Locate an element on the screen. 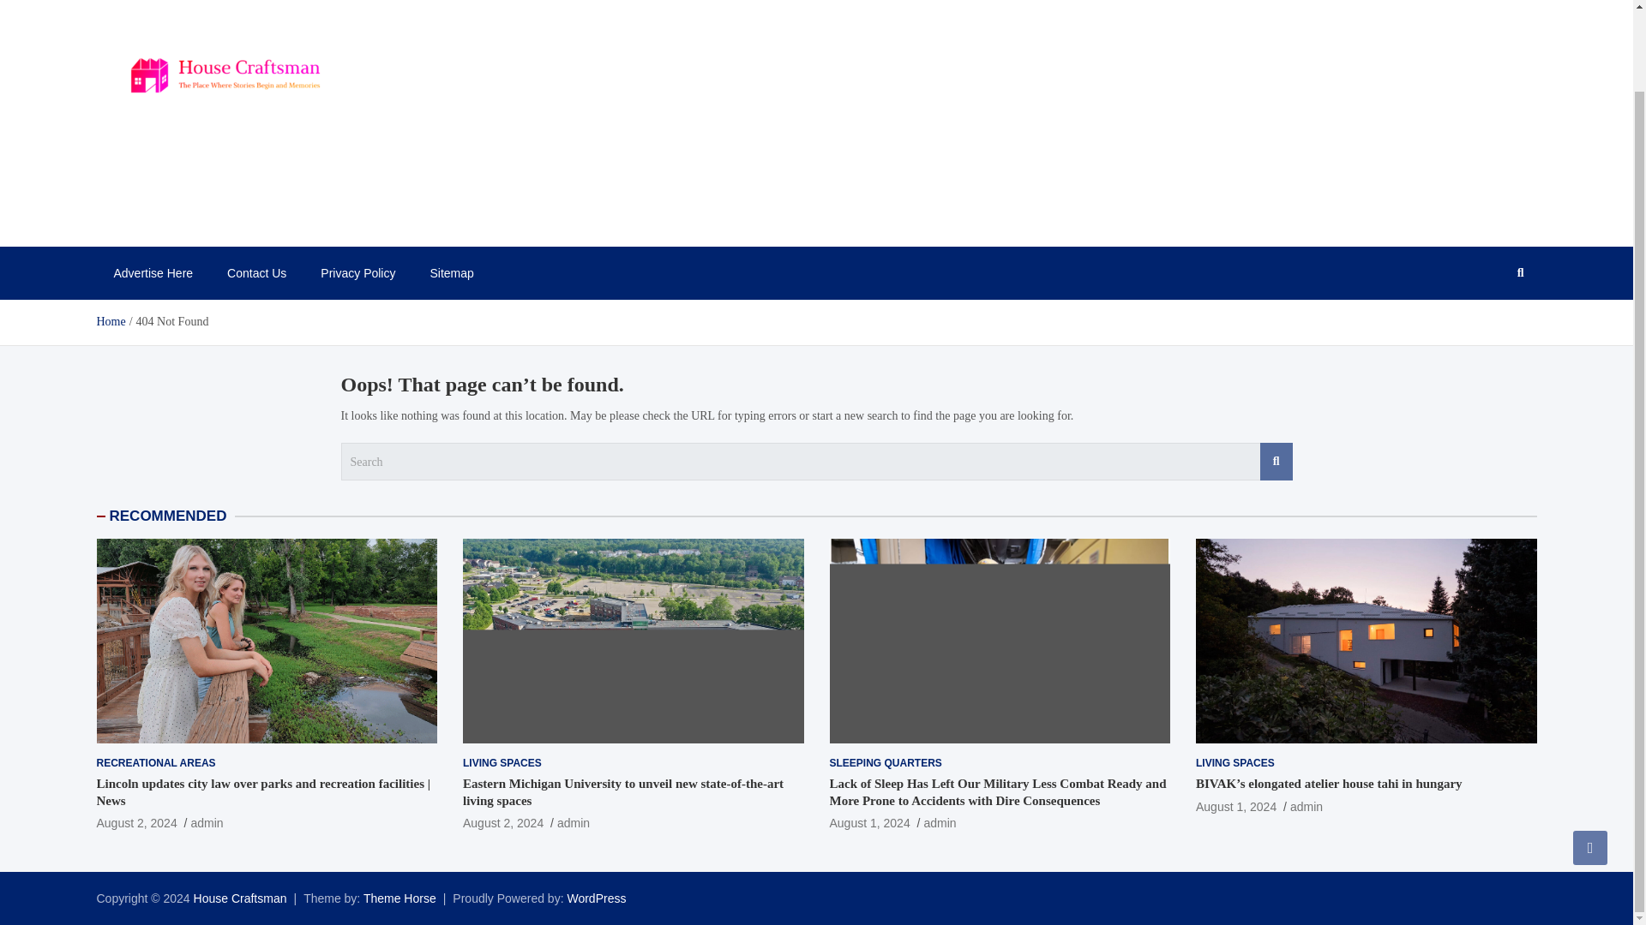 Image resolution: width=1646 pixels, height=925 pixels. admin is located at coordinates (573, 822).